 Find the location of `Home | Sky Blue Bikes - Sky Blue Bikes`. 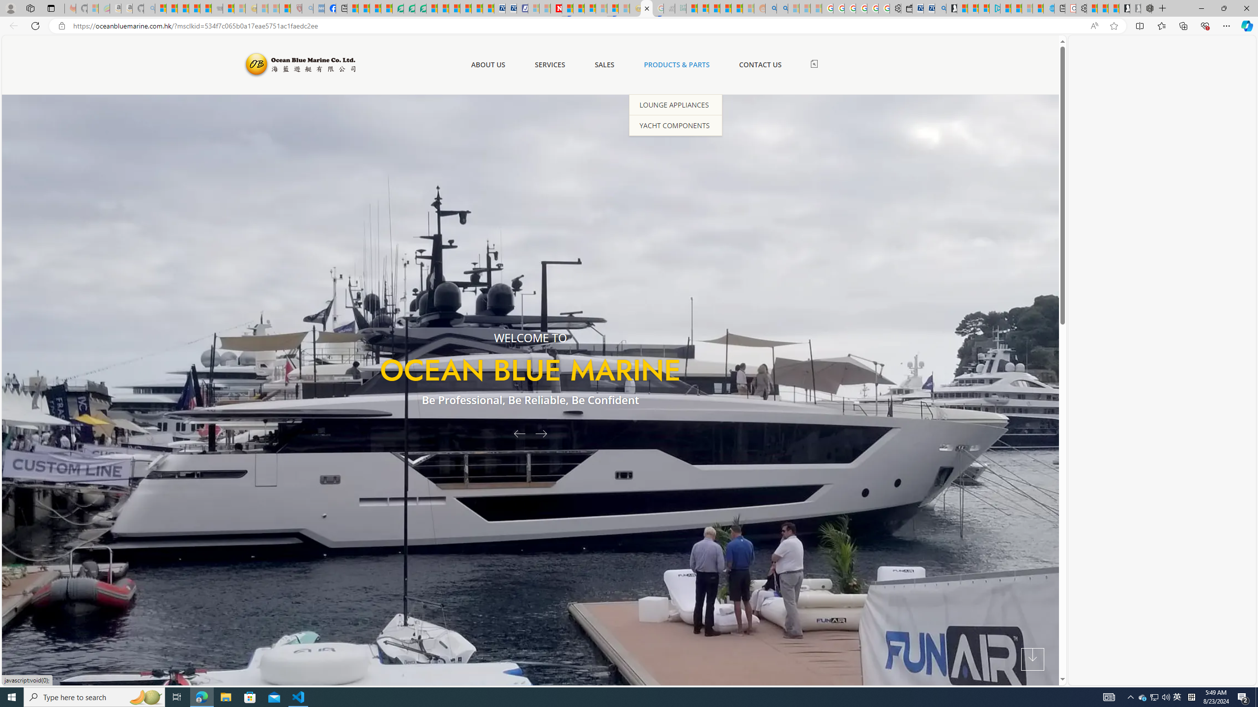

Home | Sky Blue Bikes - Sky Blue Bikes is located at coordinates (1048, 8).